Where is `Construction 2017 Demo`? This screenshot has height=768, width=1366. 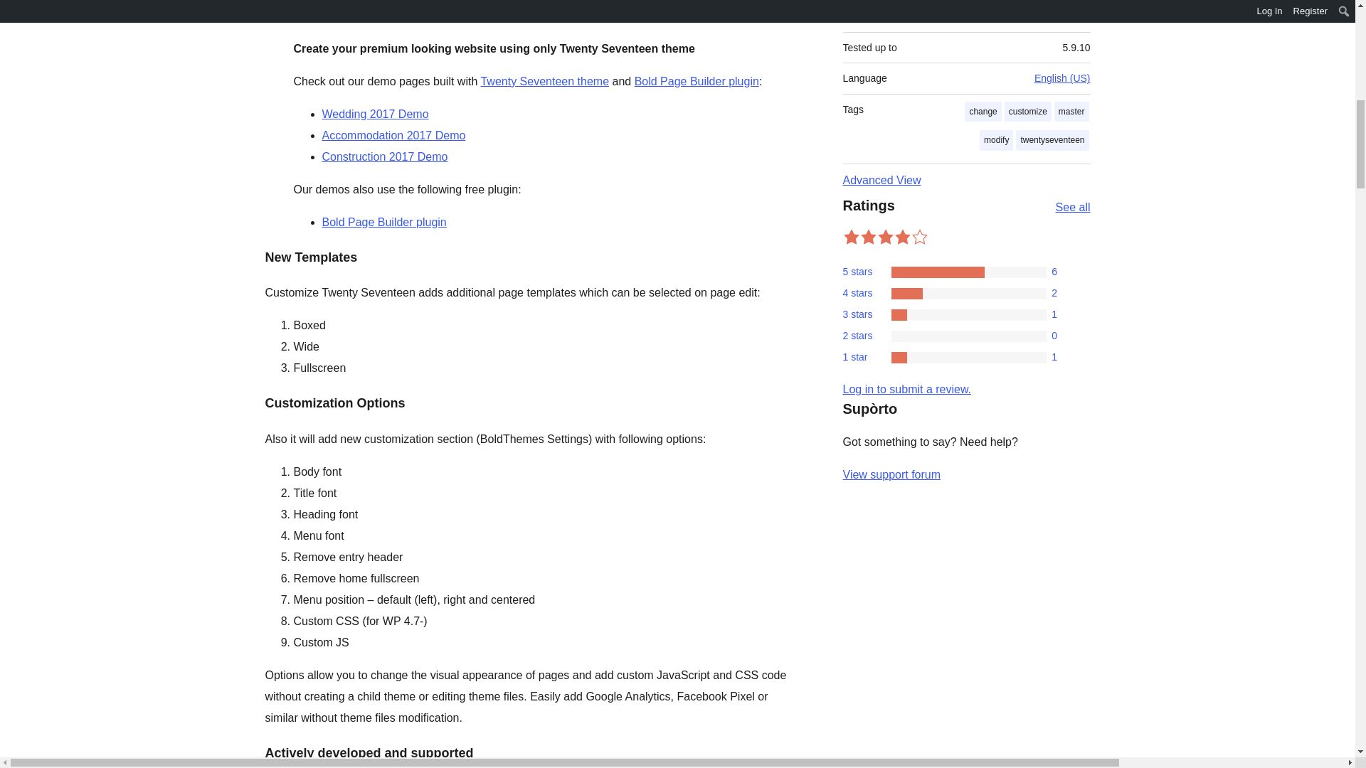 Construction 2017 Demo is located at coordinates (384, 156).